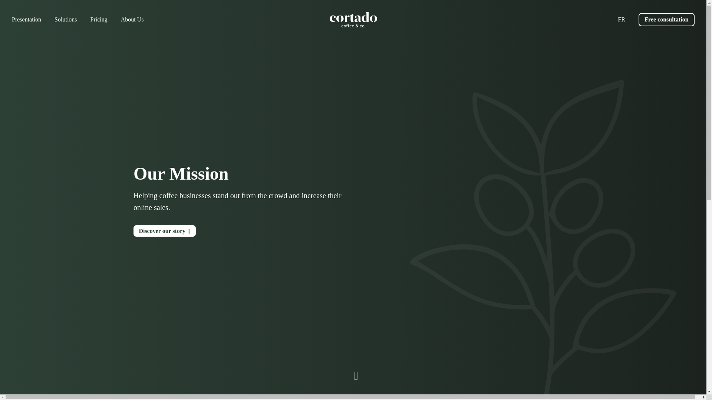  What do you see at coordinates (132, 19) in the screenshot?
I see `About Us` at bounding box center [132, 19].